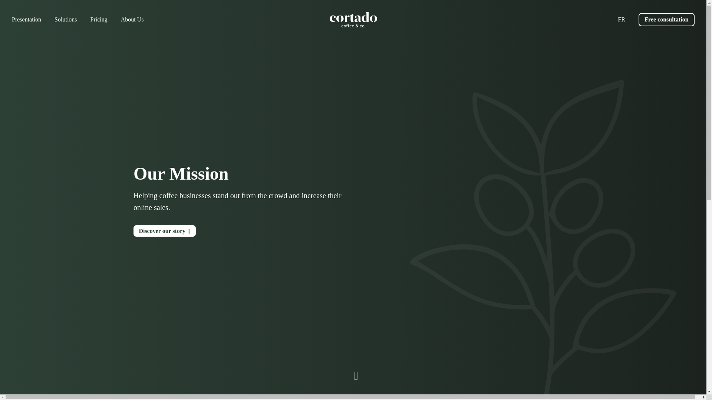  What do you see at coordinates (132, 19) in the screenshot?
I see `About Us` at bounding box center [132, 19].